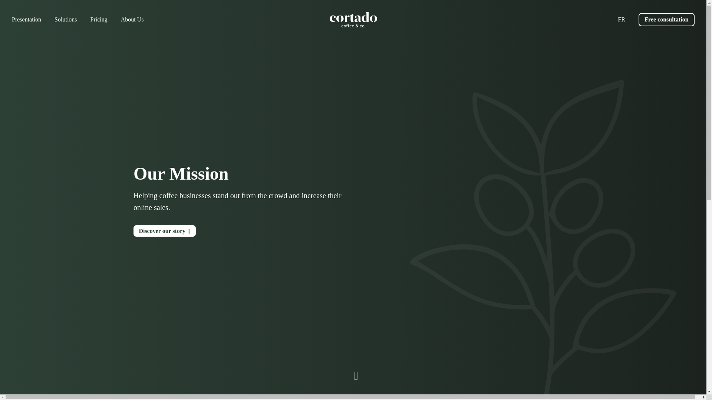  What do you see at coordinates (132, 19) in the screenshot?
I see `About Us` at bounding box center [132, 19].